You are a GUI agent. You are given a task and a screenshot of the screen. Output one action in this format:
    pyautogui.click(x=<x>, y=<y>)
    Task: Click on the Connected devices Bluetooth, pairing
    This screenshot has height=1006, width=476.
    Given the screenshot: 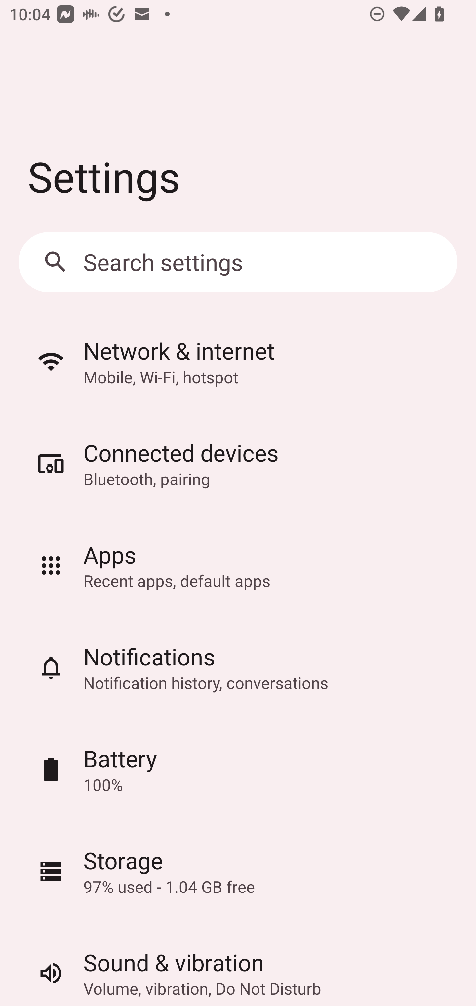 What is the action you would take?
    pyautogui.click(x=238, y=464)
    